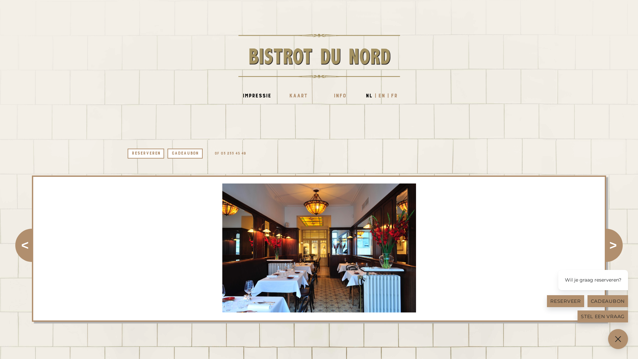 Image resolution: width=638 pixels, height=359 pixels. I want to click on NL, so click(369, 96).